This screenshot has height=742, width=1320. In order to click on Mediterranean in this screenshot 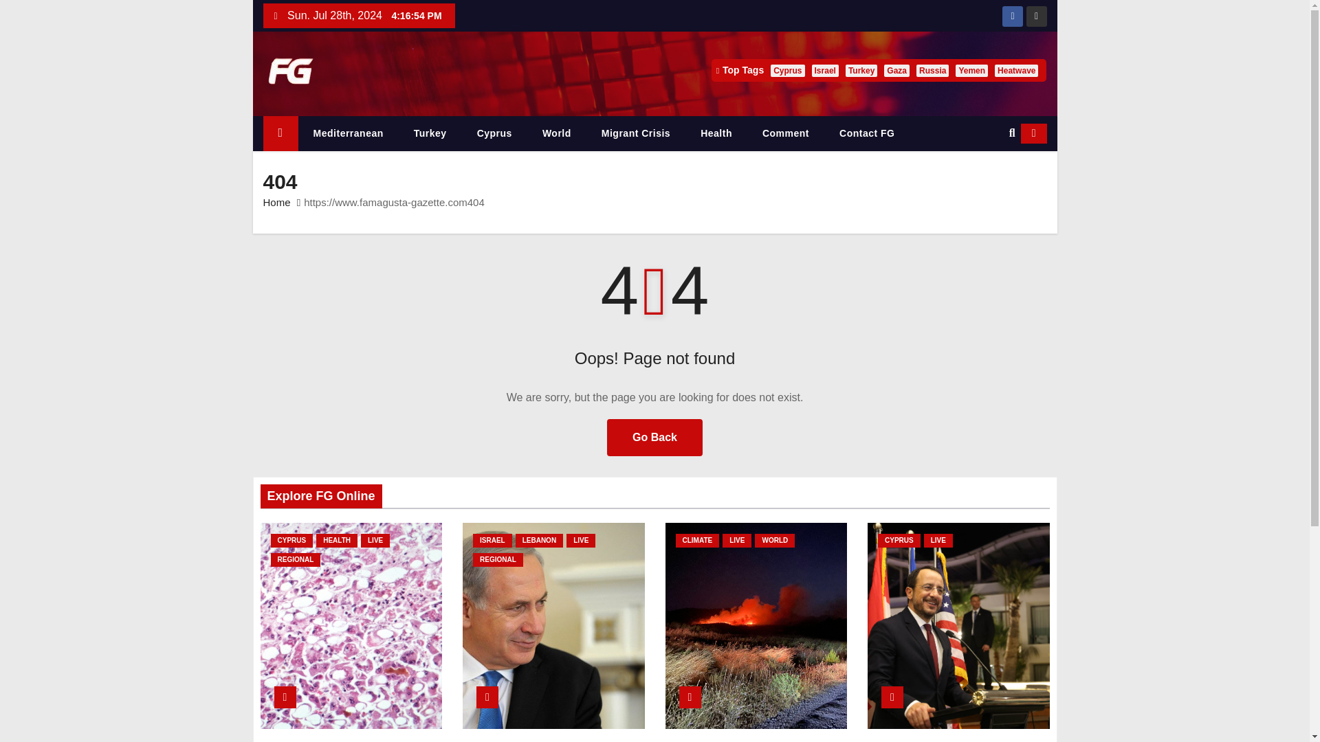, I will do `click(348, 133)`.